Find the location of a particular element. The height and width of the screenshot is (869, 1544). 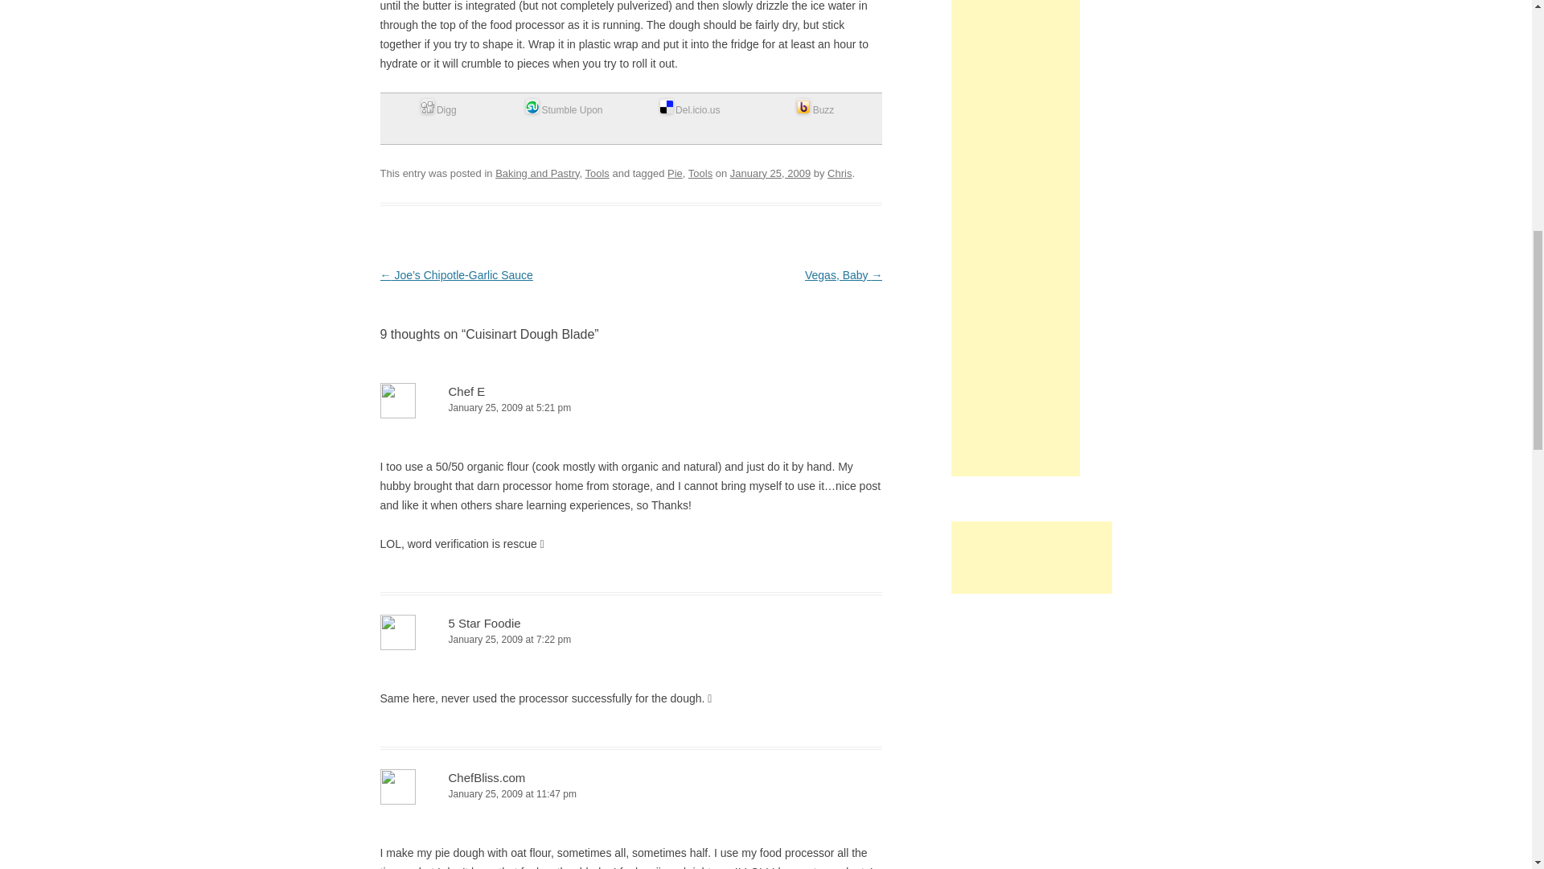

Stumble Upon is located at coordinates (564, 109).